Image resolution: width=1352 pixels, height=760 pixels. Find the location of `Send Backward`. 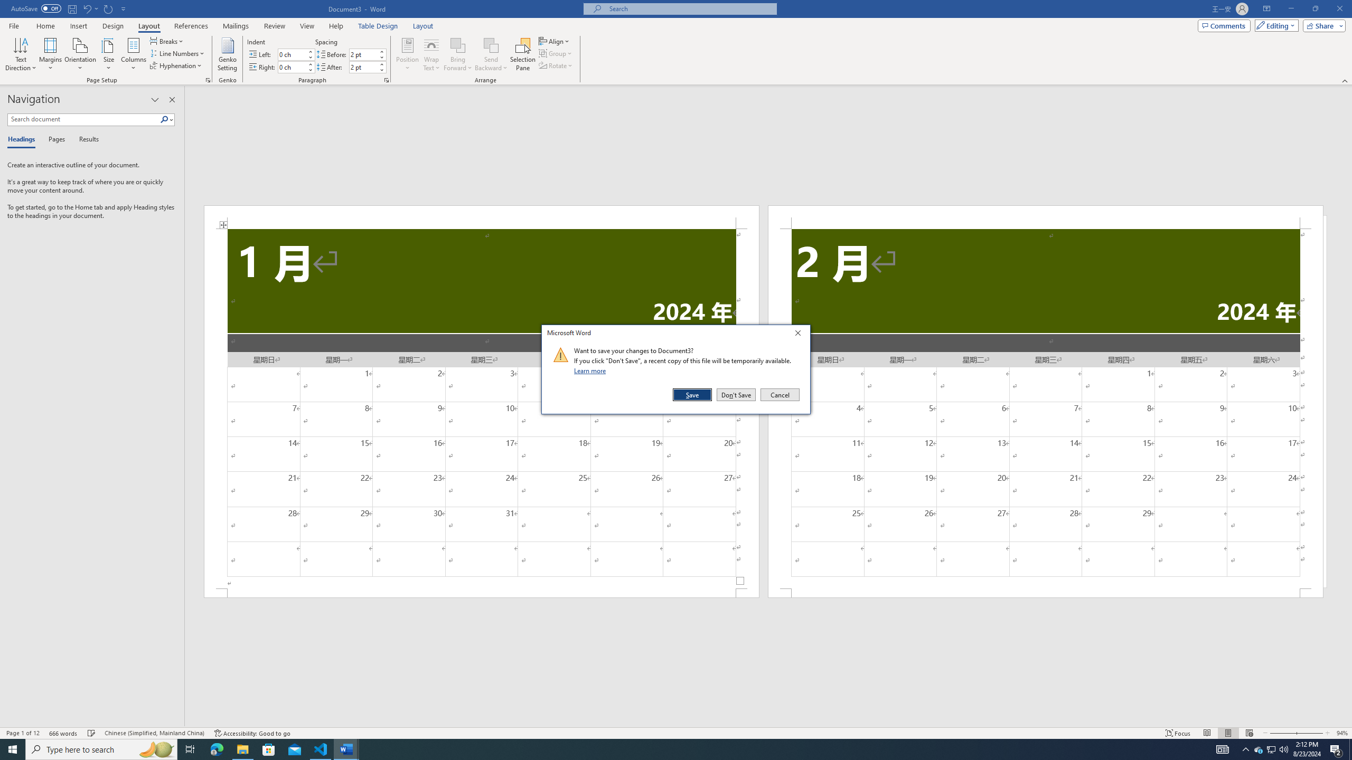

Send Backward is located at coordinates (491, 54).